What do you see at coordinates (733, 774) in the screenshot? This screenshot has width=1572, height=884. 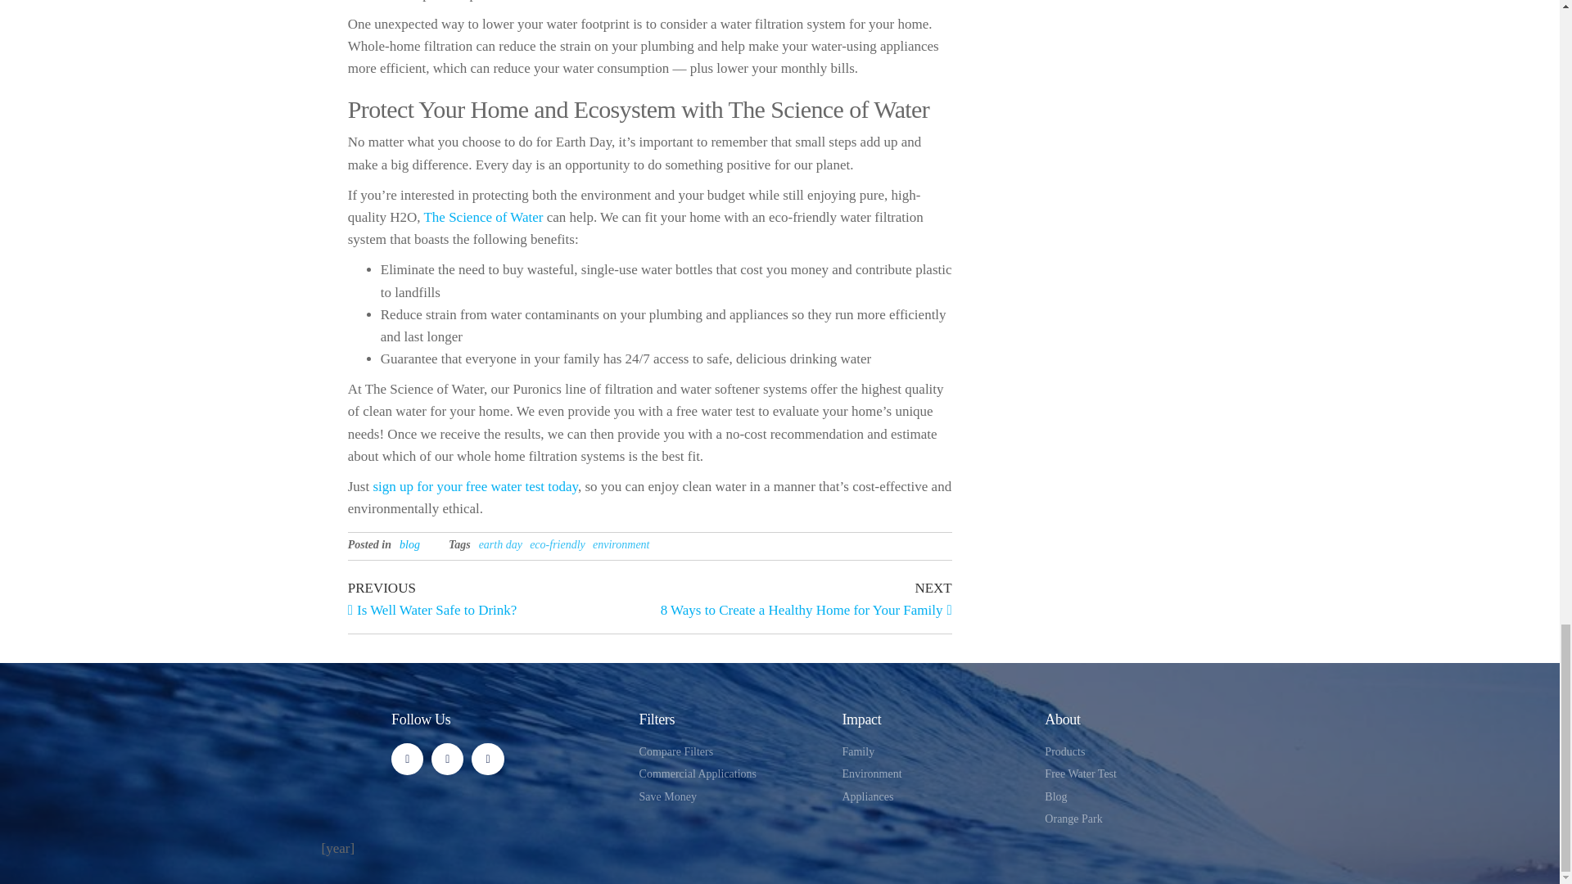 I see `Products` at bounding box center [733, 774].